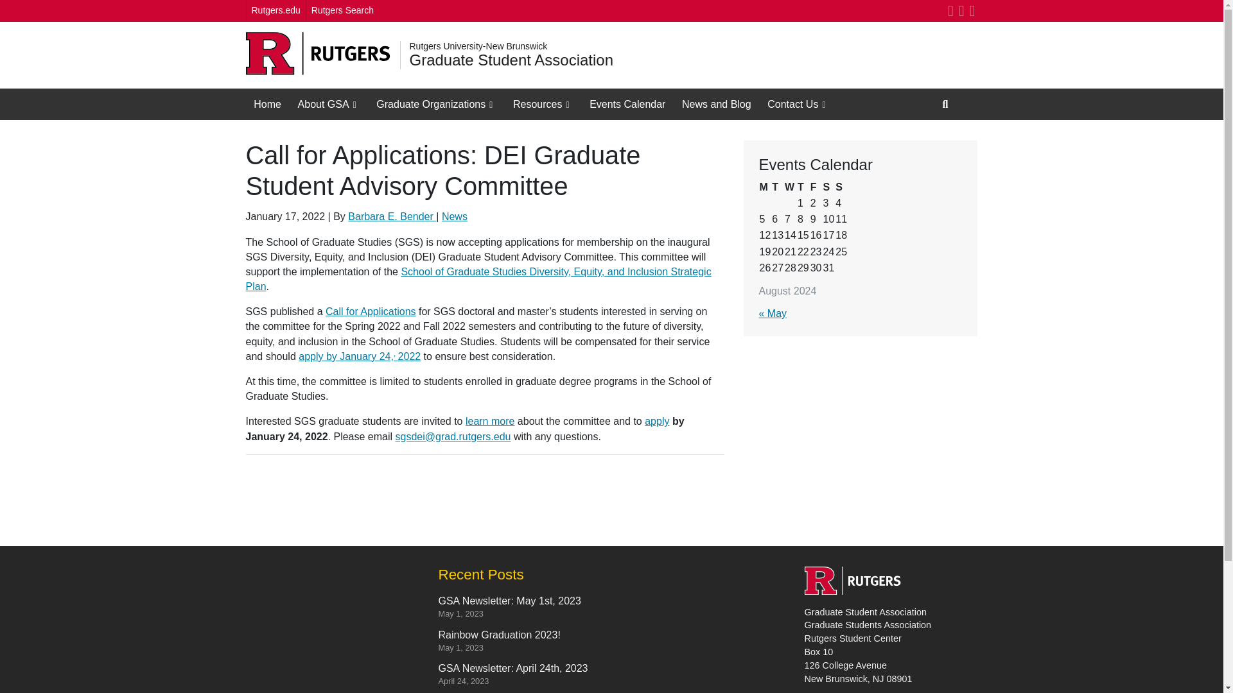 The height and width of the screenshot is (693, 1233). I want to click on Rutgers University-New Brunswick, so click(478, 46).